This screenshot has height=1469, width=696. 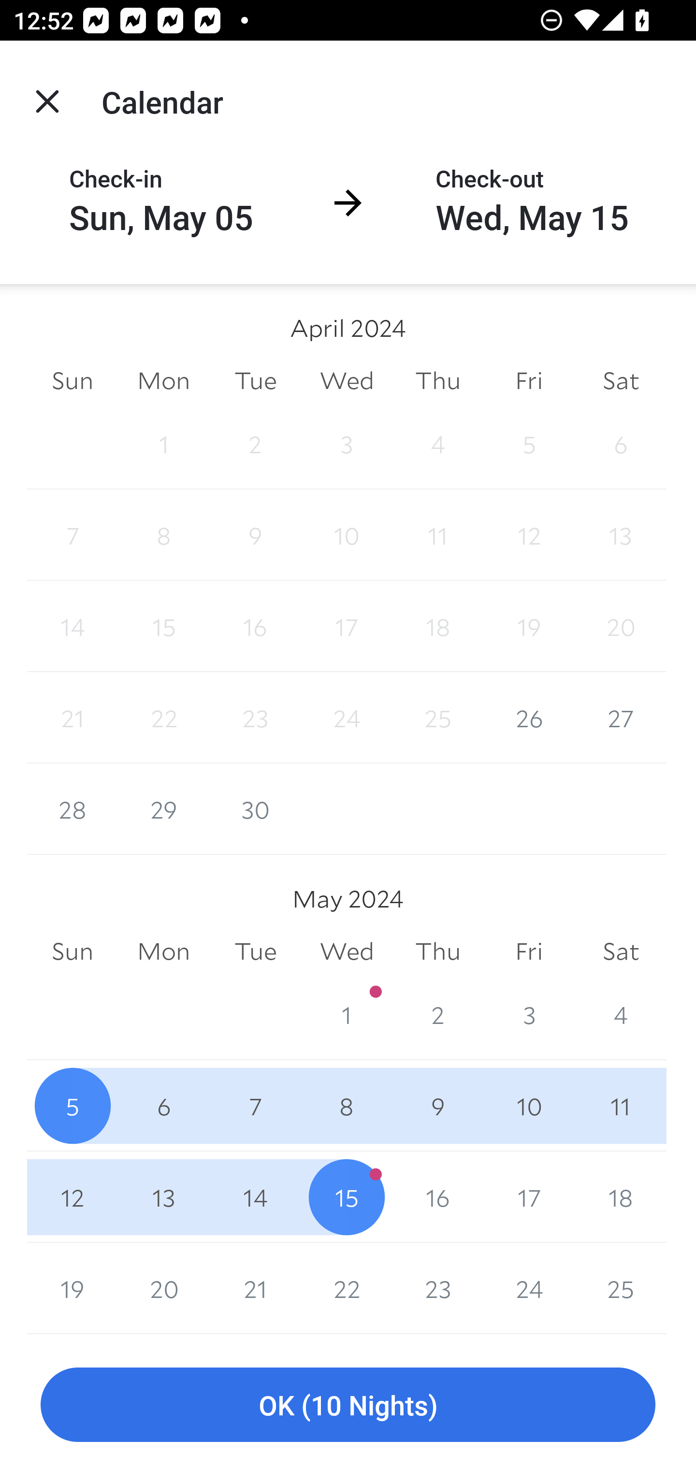 I want to click on 24 24 April 2024, so click(x=347, y=718).